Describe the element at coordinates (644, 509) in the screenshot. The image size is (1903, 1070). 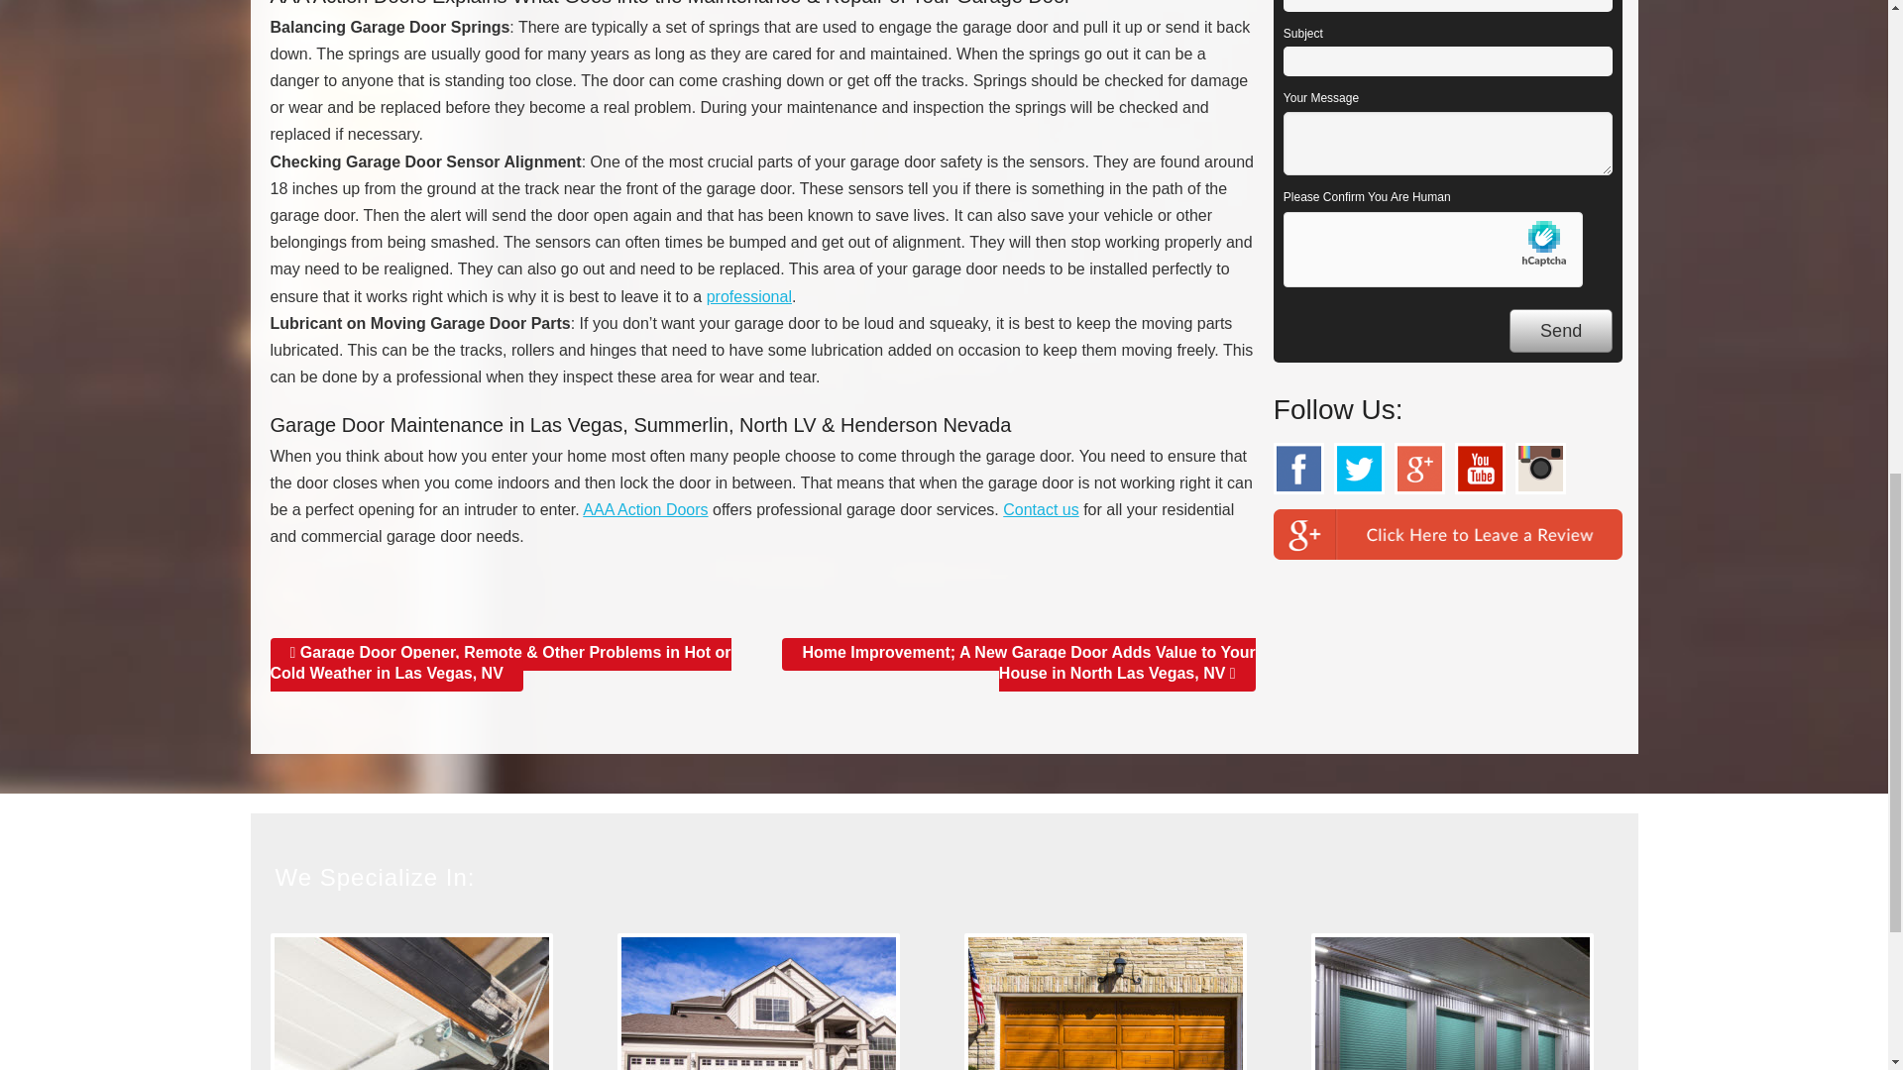
I see `AAA Action Doors` at that location.